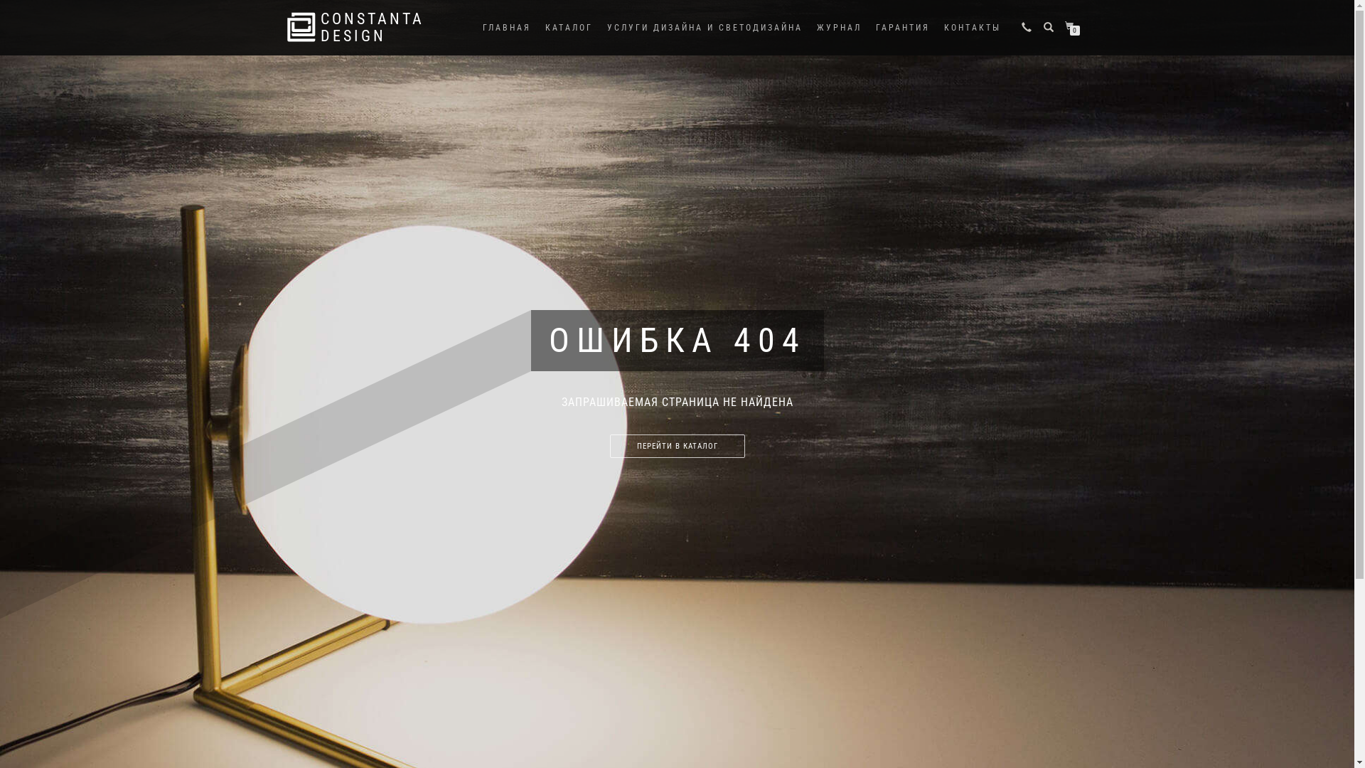 This screenshot has height=768, width=1365. Describe the element at coordinates (372, 28) in the screenshot. I see `CONSTANTA
DESIGN` at that location.